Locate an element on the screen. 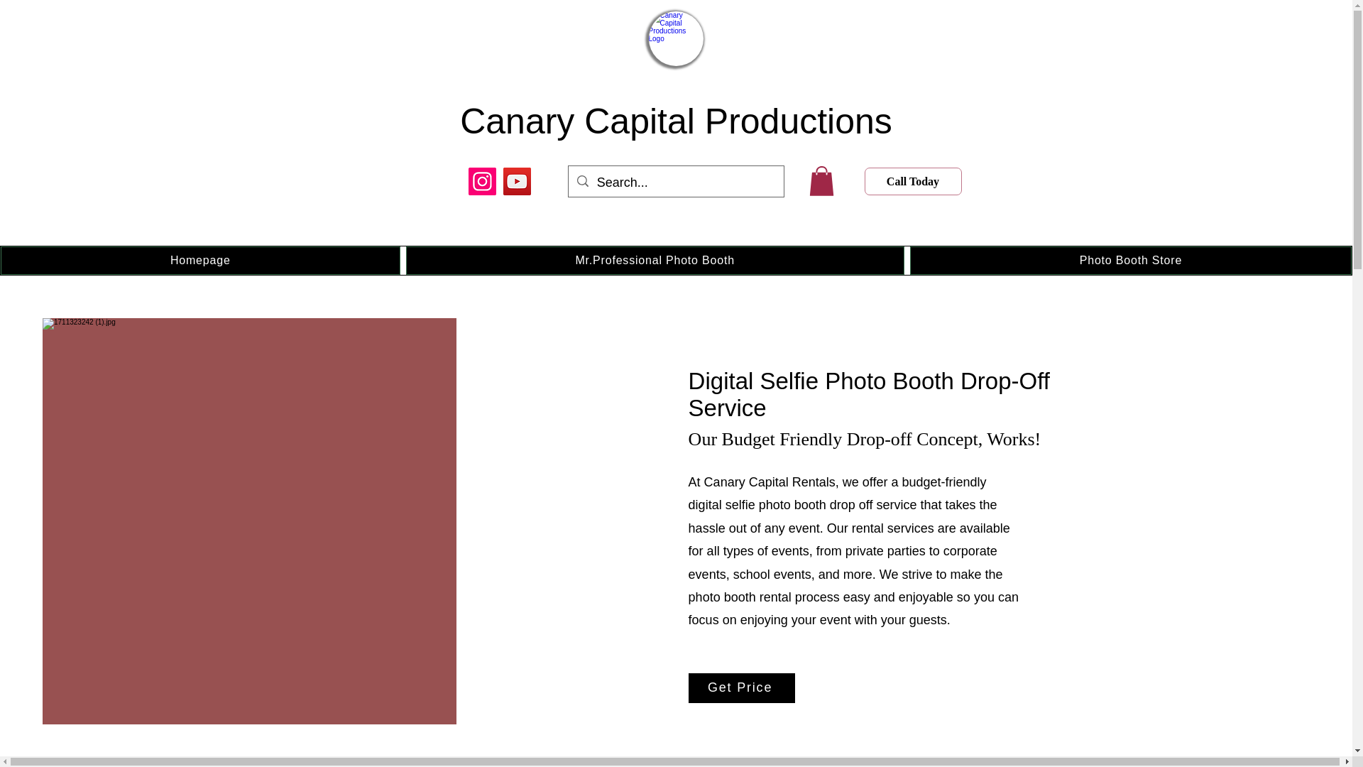 The height and width of the screenshot is (767, 1363). Call Today is located at coordinates (913, 182).